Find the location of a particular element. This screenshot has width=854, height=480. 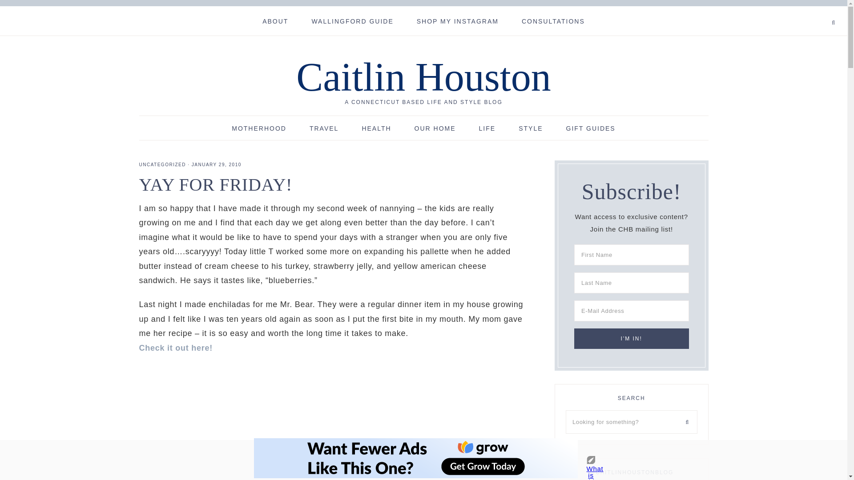

TRAVEL is located at coordinates (324, 128).